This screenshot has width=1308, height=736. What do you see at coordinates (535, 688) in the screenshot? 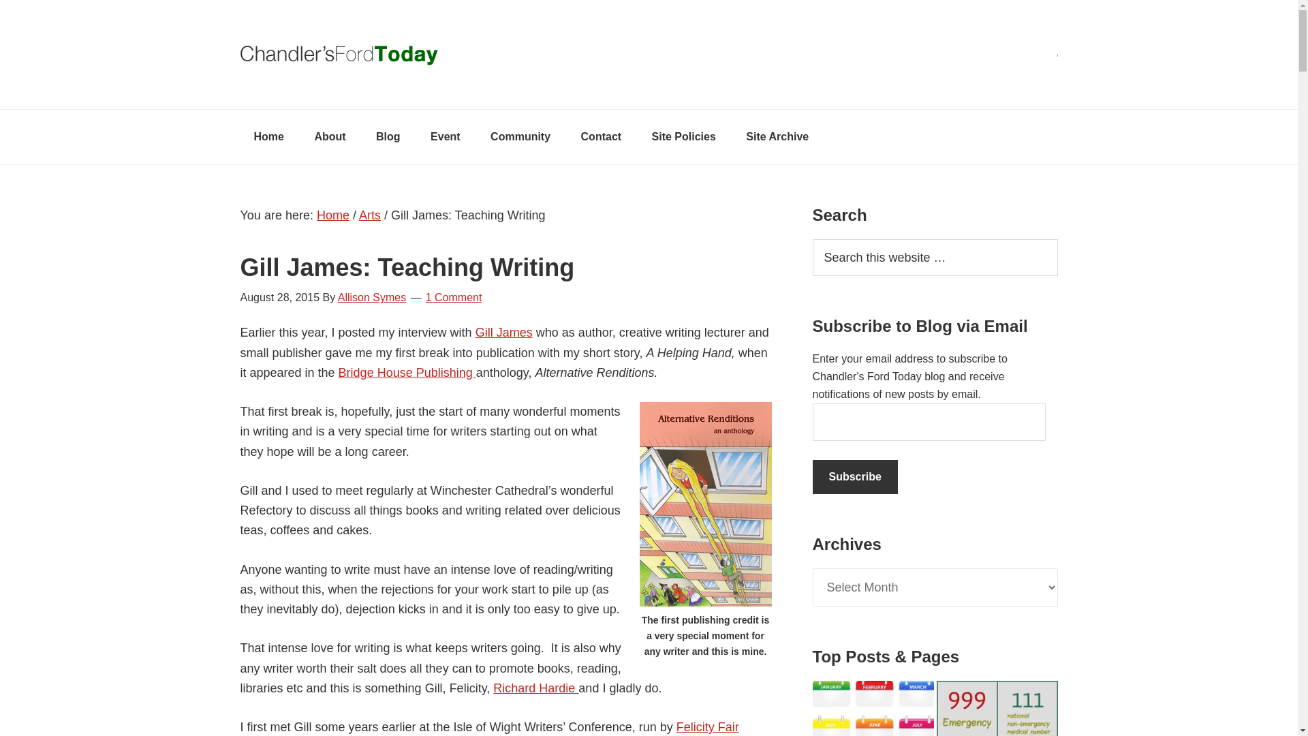
I see `Richard Hardie` at bounding box center [535, 688].